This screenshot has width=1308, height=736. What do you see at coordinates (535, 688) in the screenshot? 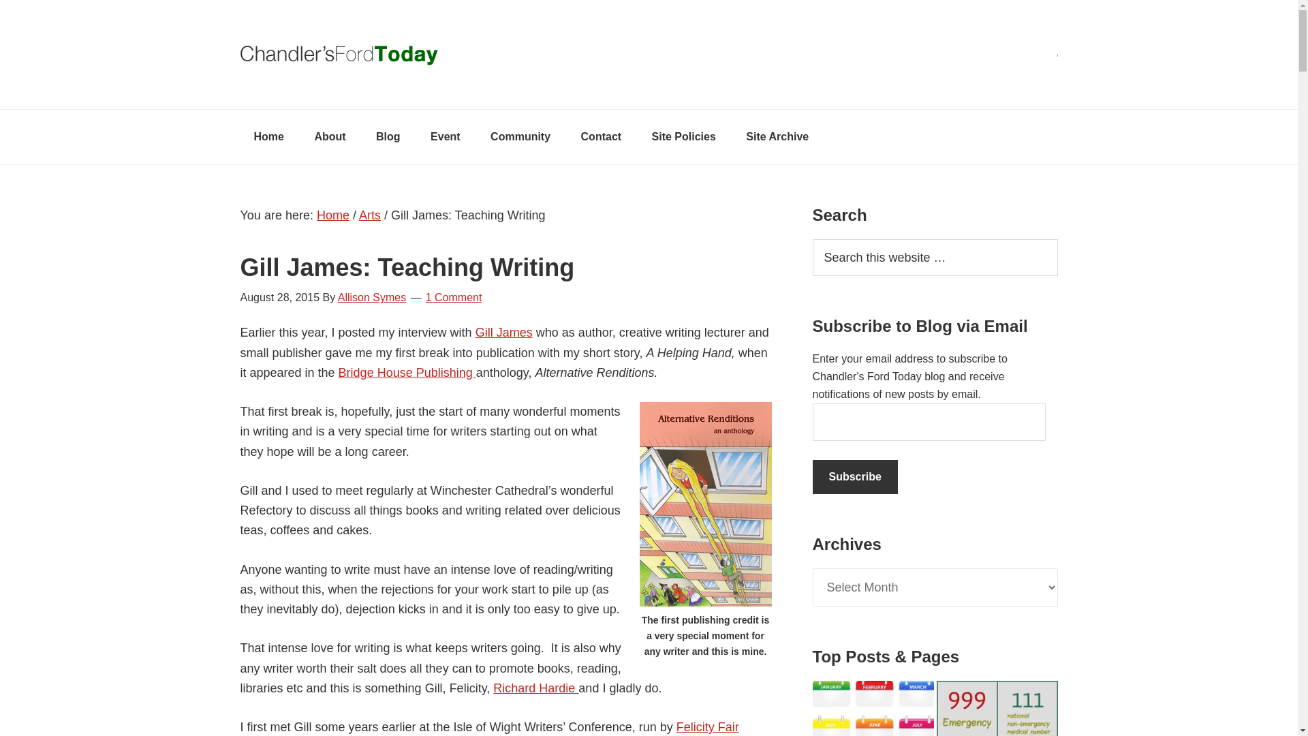
I see `Richard Hardie` at bounding box center [535, 688].